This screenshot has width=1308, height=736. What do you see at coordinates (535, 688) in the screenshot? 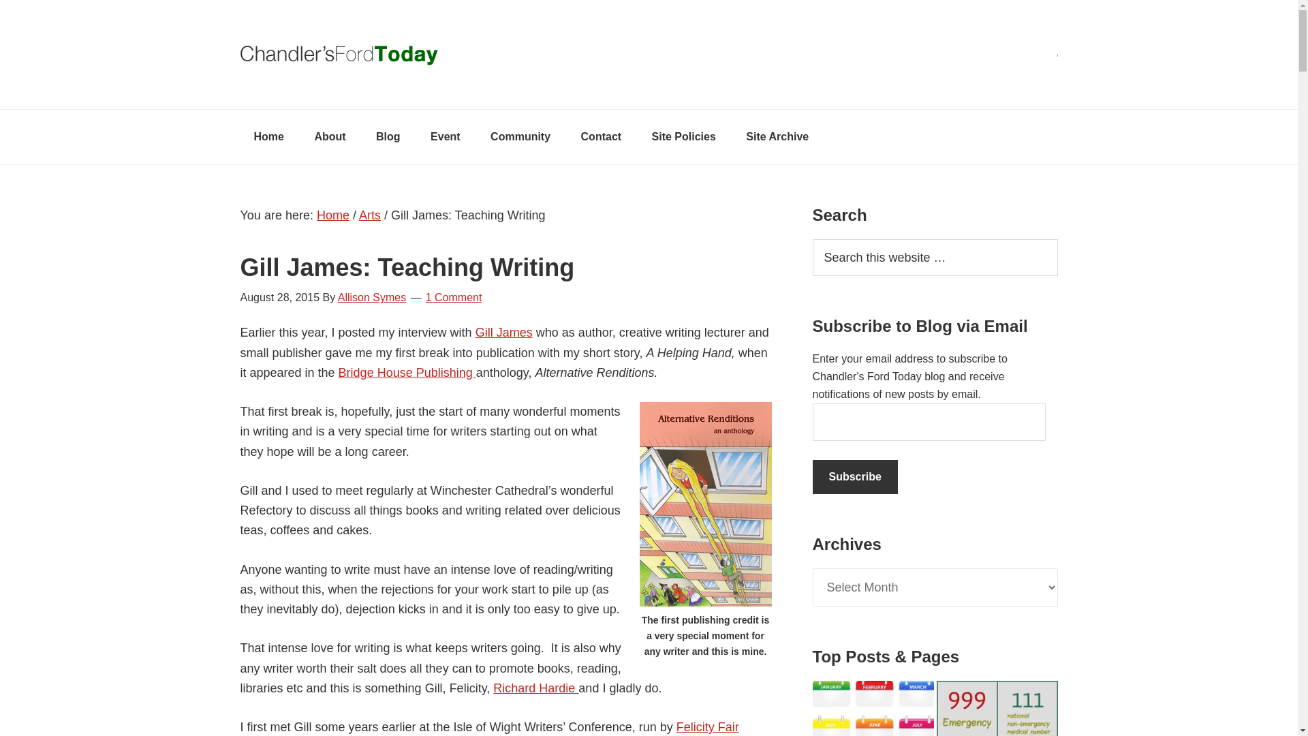
I see `Richard Hardie` at bounding box center [535, 688].